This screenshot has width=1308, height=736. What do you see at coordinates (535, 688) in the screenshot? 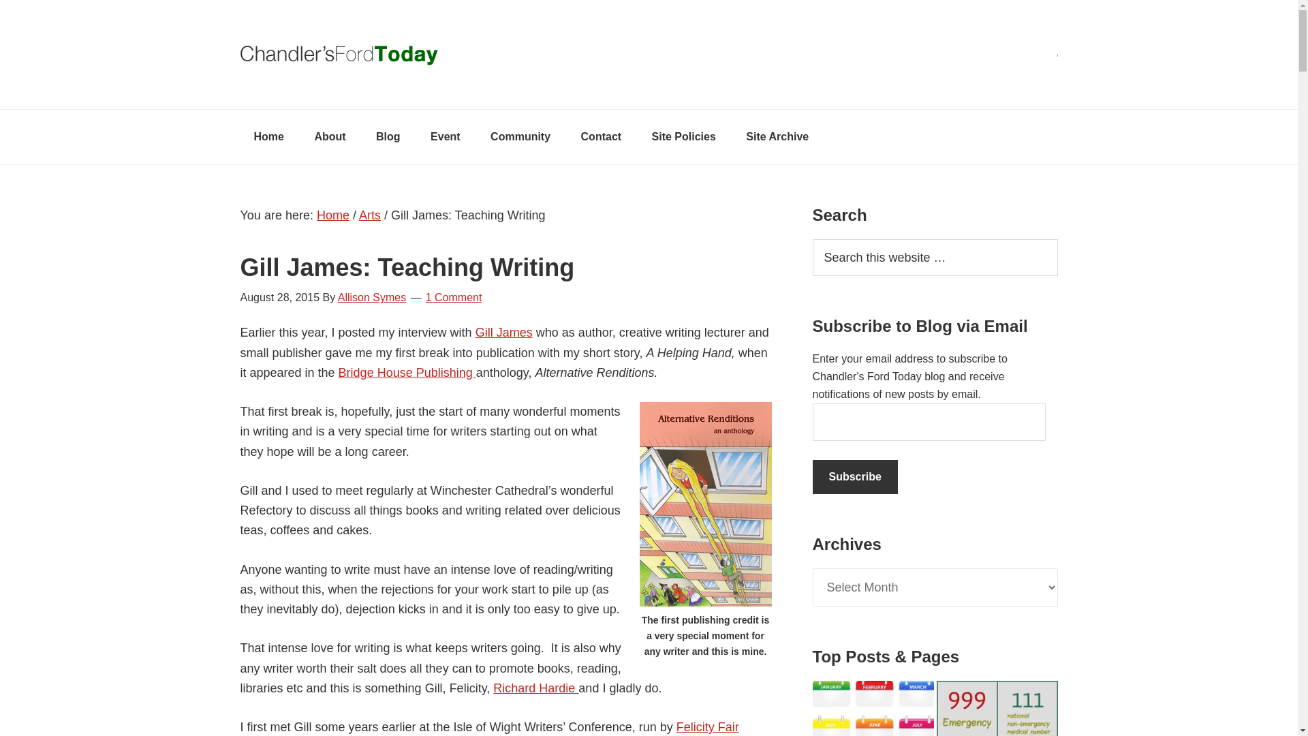
I see `Richard Hardie` at bounding box center [535, 688].